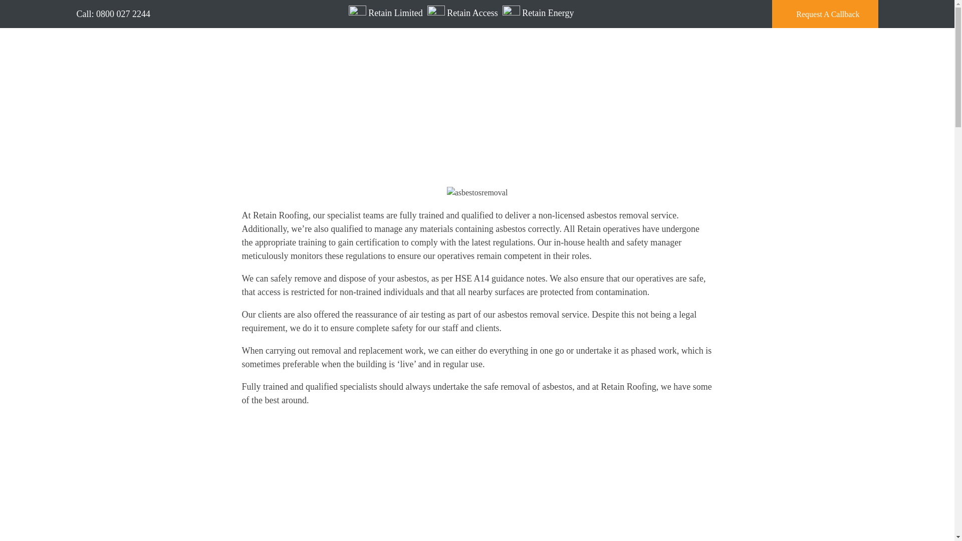 This screenshot has height=541, width=962. What do you see at coordinates (123, 14) in the screenshot?
I see `0800 027 2244` at bounding box center [123, 14].